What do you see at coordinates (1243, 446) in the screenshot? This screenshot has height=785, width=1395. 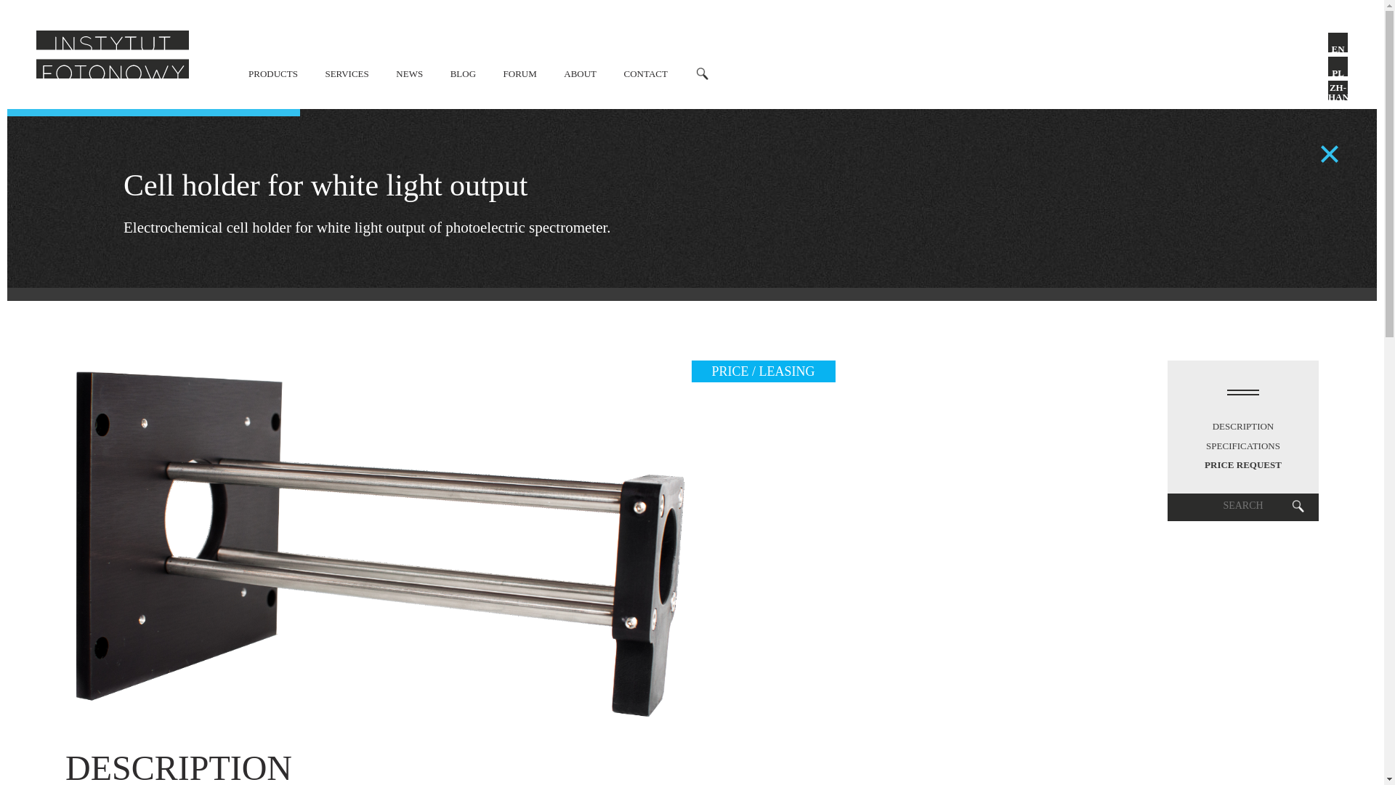 I see `SPECIFICATIONS` at bounding box center [1243, 446].